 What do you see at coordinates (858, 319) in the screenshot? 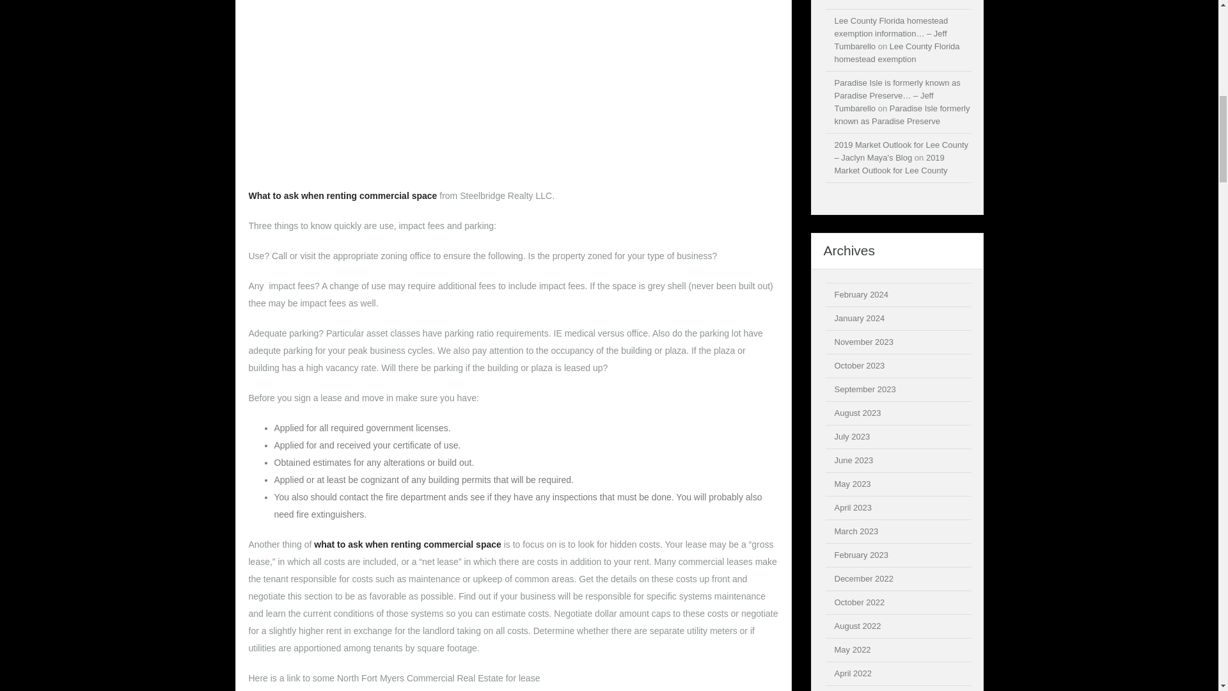
I see `January 2024` at bounding box center [858, 319].